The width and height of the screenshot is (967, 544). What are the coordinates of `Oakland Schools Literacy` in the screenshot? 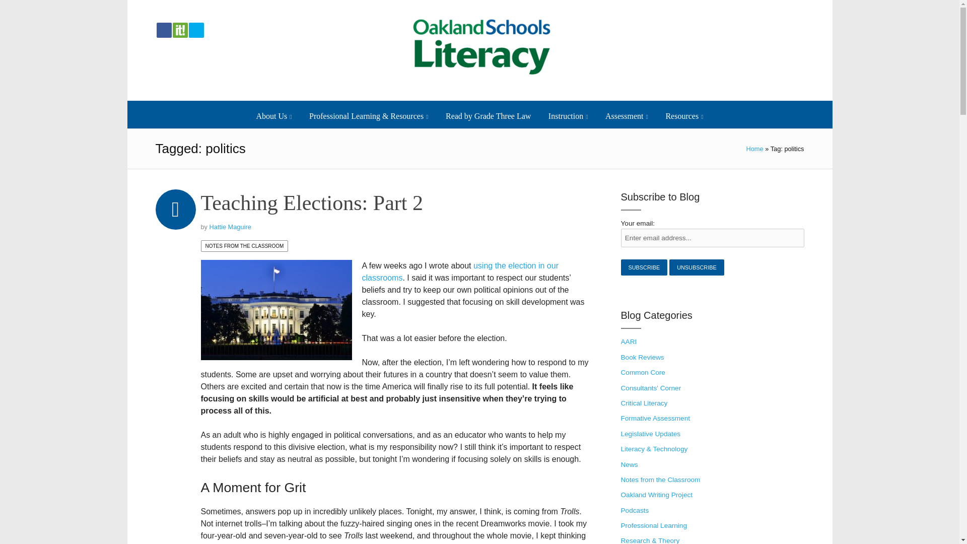 It's located at (479, 50).